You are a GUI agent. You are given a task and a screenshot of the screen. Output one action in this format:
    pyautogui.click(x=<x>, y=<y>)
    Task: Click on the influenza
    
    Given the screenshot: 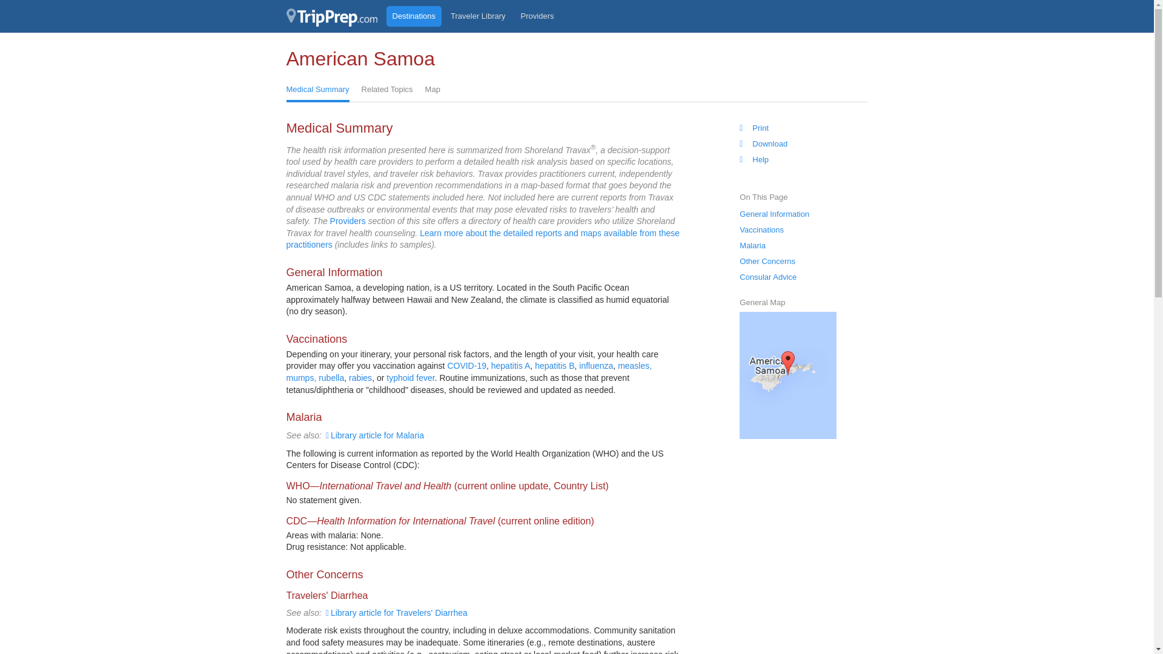 What is the action you would take?
    pyautogui.click(x=596, y=366)
    